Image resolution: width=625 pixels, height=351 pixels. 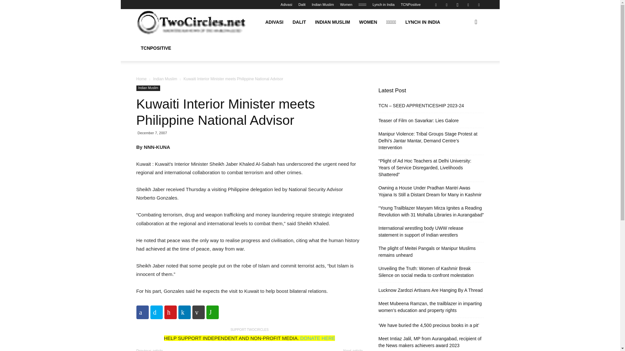 I want to click on Home, so click(x=141, y=79).